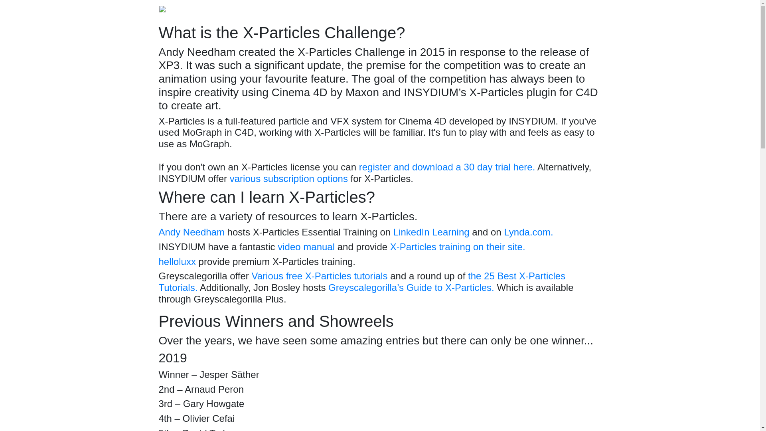 The width and height of the screenshot is (766, 431). I want to click on Judges, so click(587, 11).